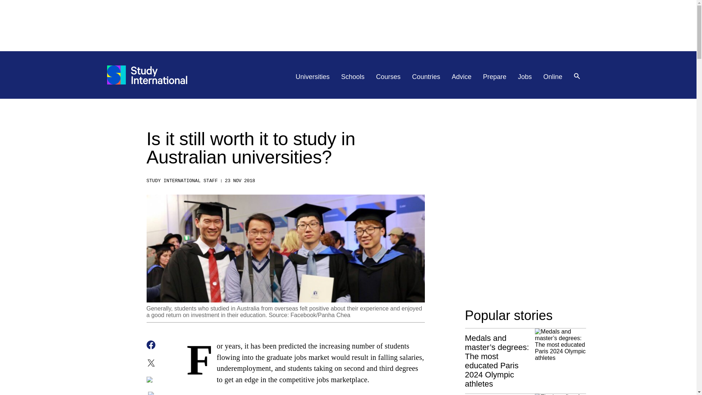 The height and width of the screenshot is (395, 702). What do you see at coordinates (334, 315) in the screenshot?
I see `Panha Chea` at bounding box center [334, 315].